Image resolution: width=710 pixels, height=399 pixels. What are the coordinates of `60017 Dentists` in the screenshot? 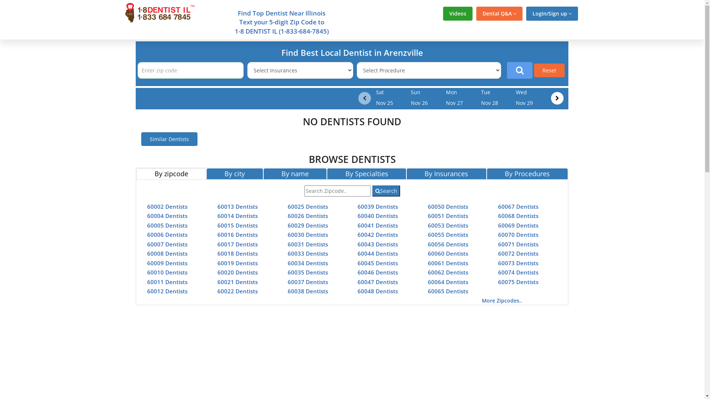 It's located at (237, 244).